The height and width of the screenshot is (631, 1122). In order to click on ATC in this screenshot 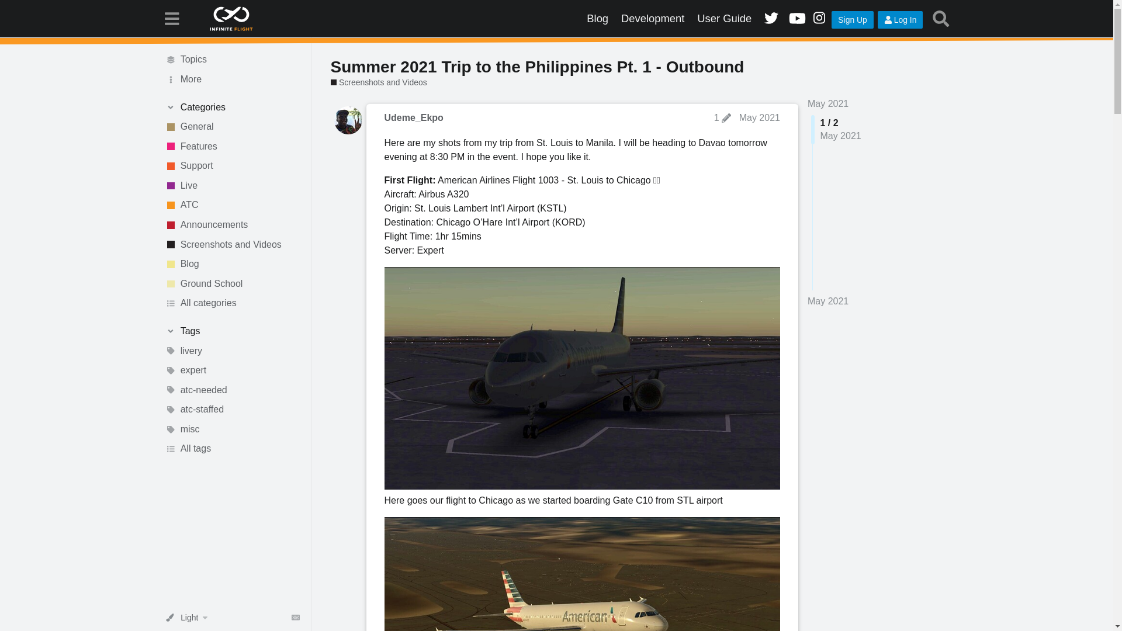, I will do `click(232, 206)`.